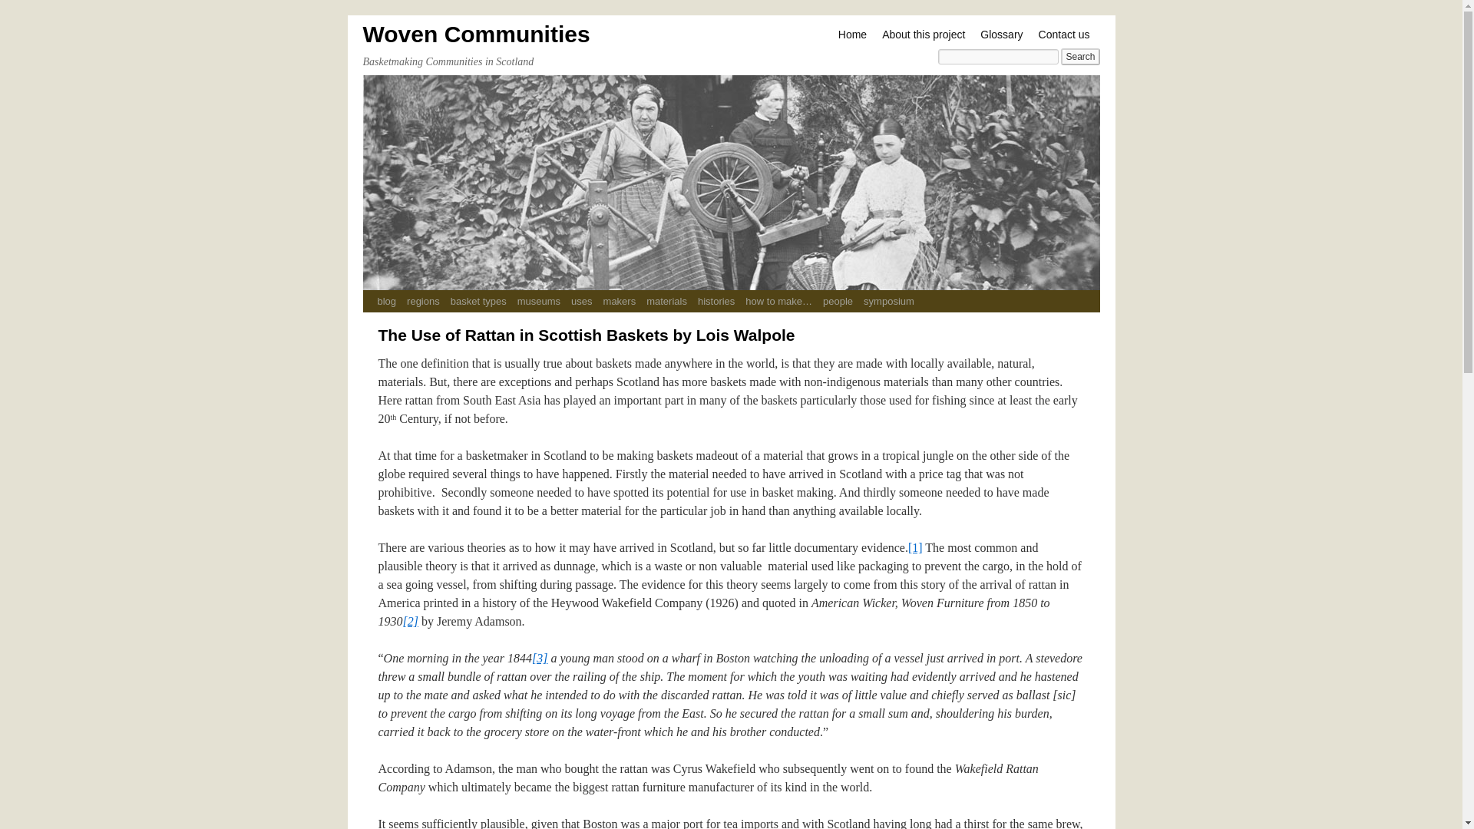 The height and width of the screenshot is (829, 1474). What do you see at coordinates (620, 301) in the screenshot?
I see `makers` at bounding box center [620, 301].